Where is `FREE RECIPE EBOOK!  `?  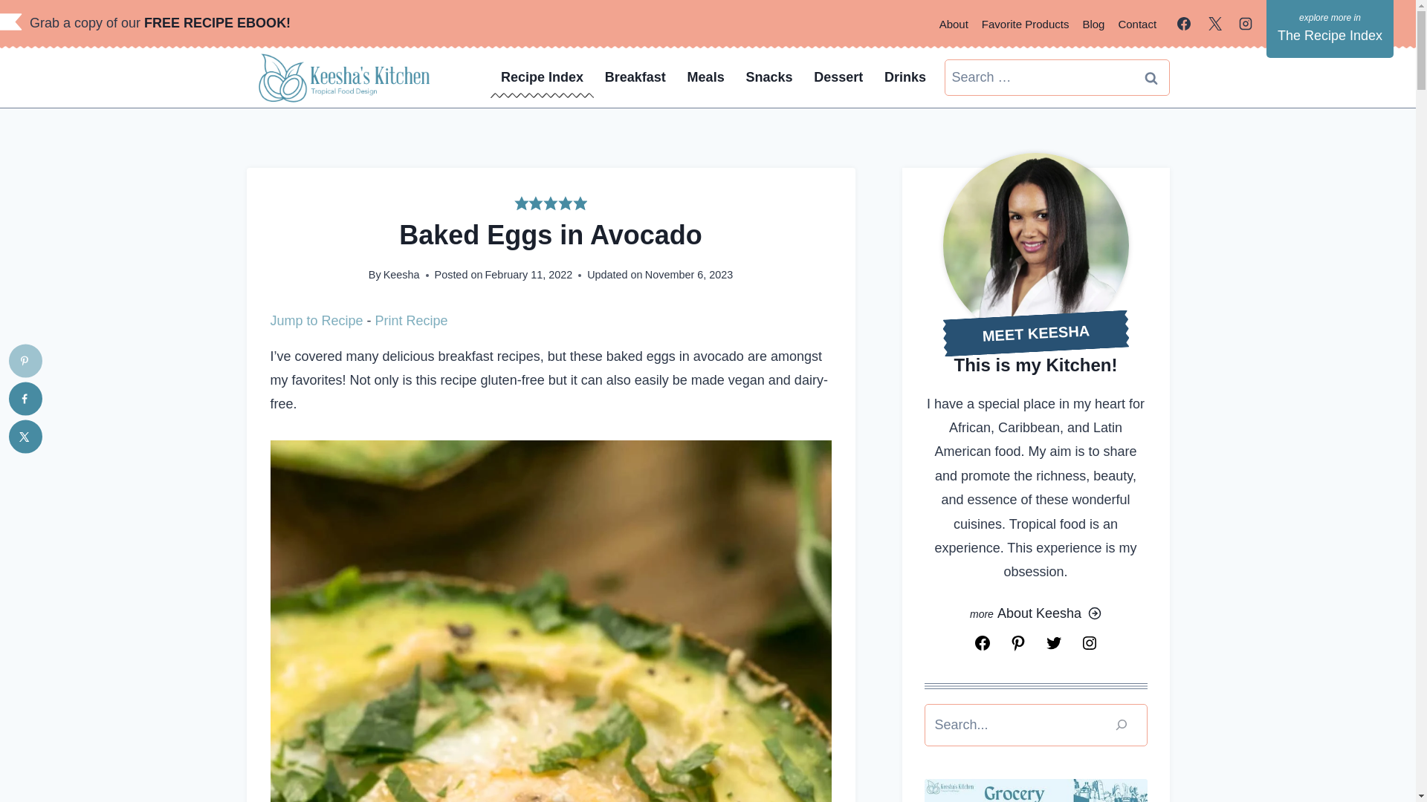 FREE RECIPE EBOOK!   is located at coordinates (221, 22).